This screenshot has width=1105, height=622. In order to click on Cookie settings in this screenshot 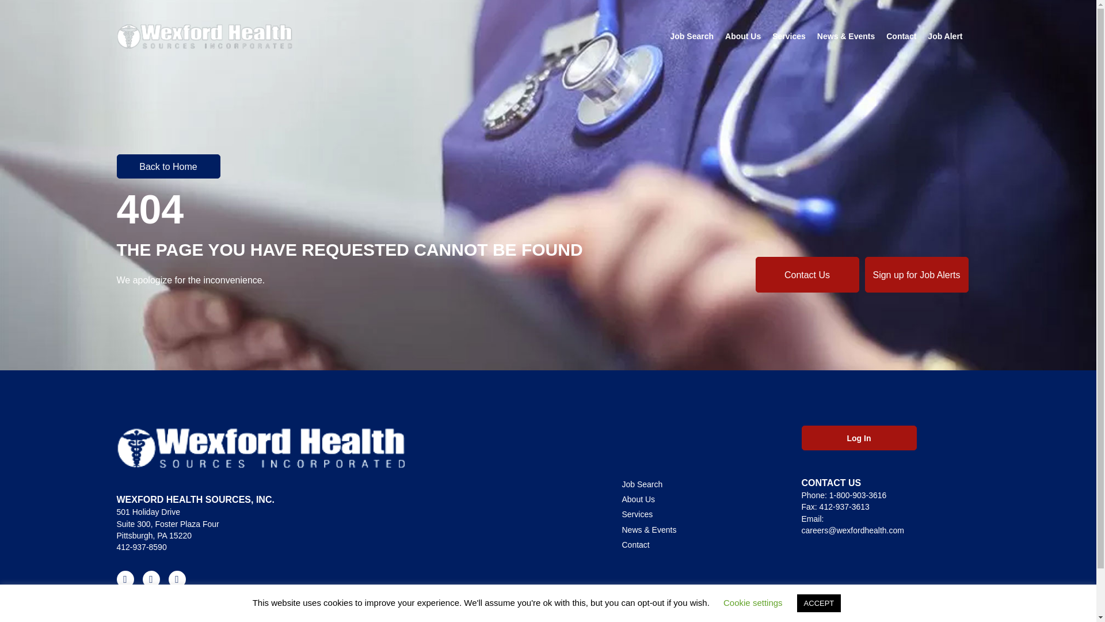, I will do `click(753, 602)`.